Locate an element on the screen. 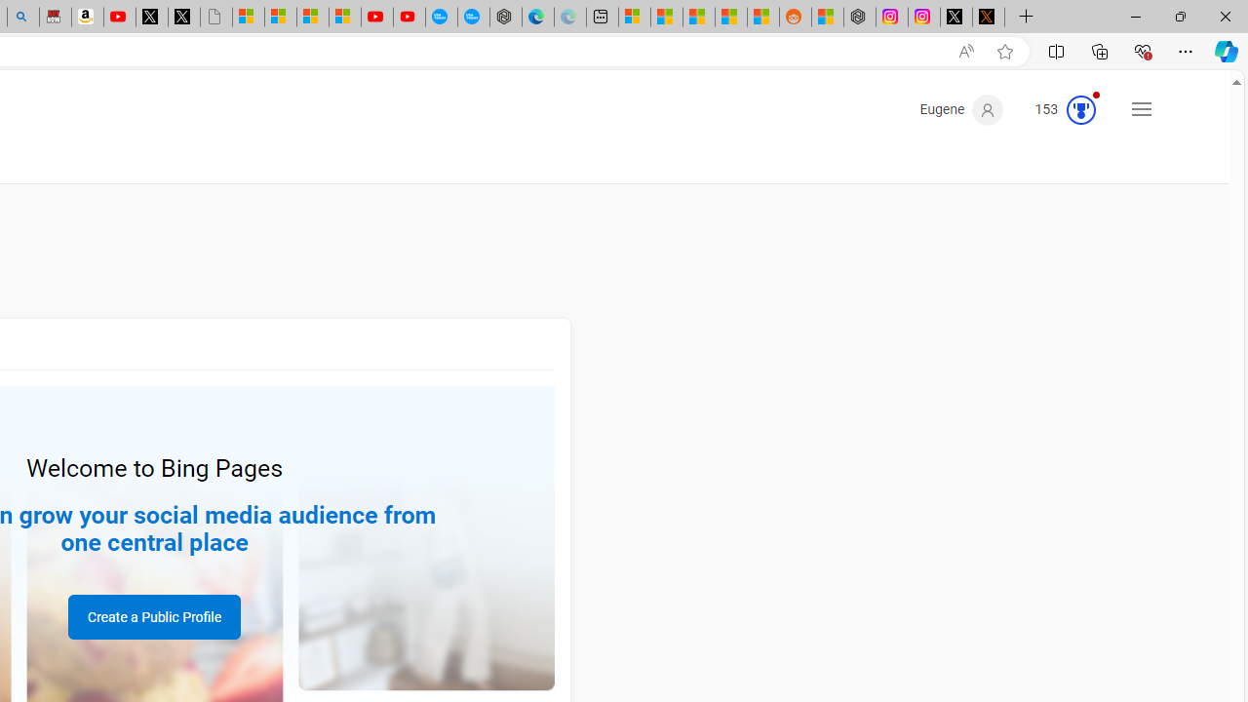  Settings and quick links is located at coordinates (1141, 109).